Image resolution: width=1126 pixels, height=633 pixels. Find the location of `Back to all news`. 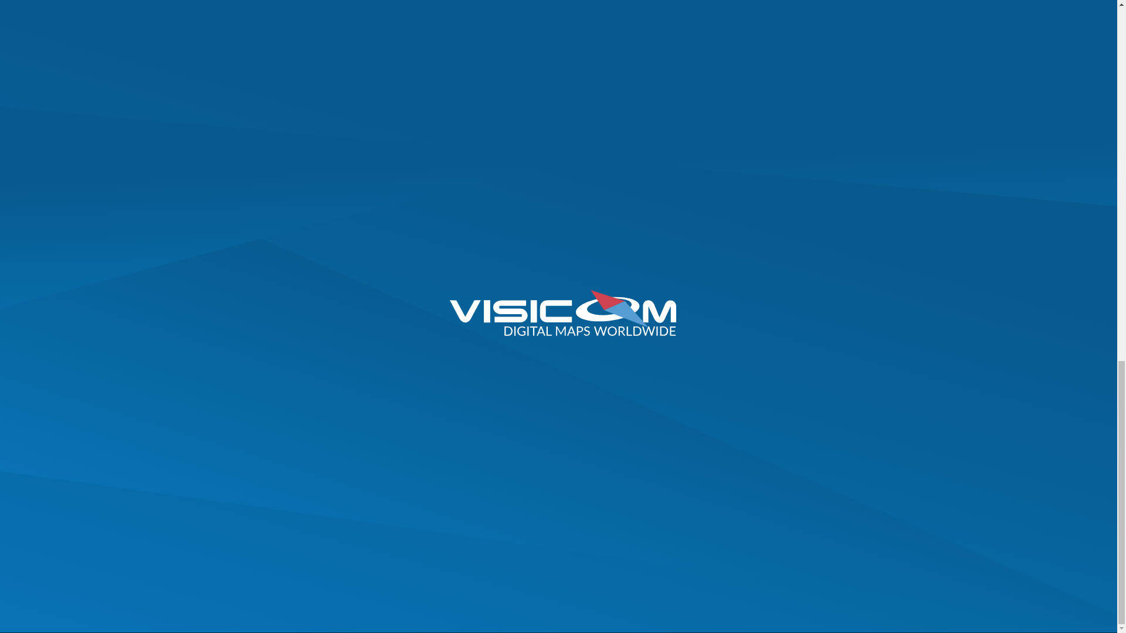

Back to all news is located at coordinates (367, 136).